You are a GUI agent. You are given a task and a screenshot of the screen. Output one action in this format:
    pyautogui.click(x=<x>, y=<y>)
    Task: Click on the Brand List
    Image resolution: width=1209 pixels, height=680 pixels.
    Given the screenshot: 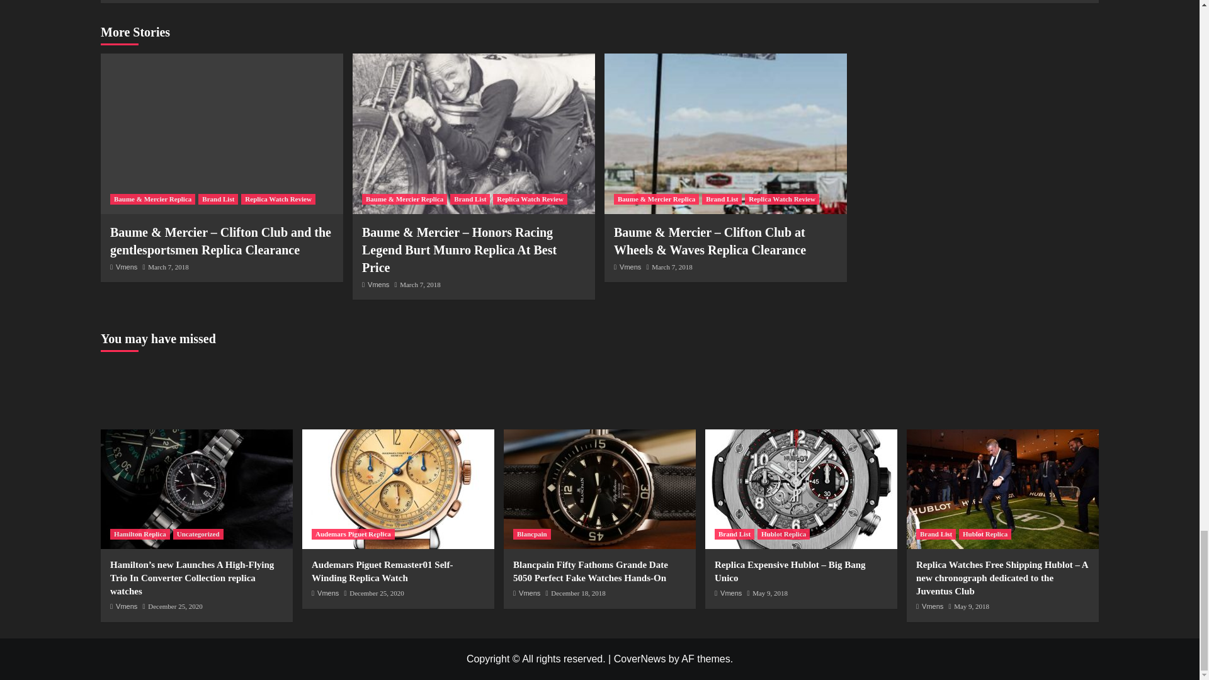 What is the action you would take?
    pyautogui.click(x=722, y=199)
    